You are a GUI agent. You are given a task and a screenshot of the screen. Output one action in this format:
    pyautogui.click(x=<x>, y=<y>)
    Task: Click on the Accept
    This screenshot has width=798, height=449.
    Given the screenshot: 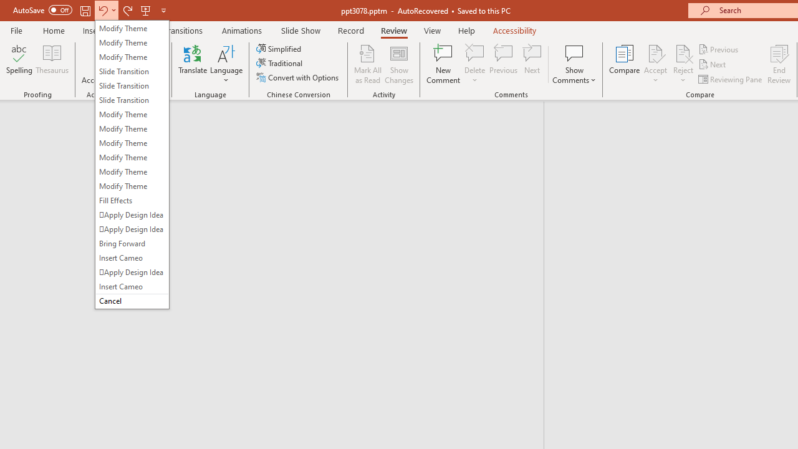 What is the action you would take?
    pyautogui.click(x=655, y=64)
    